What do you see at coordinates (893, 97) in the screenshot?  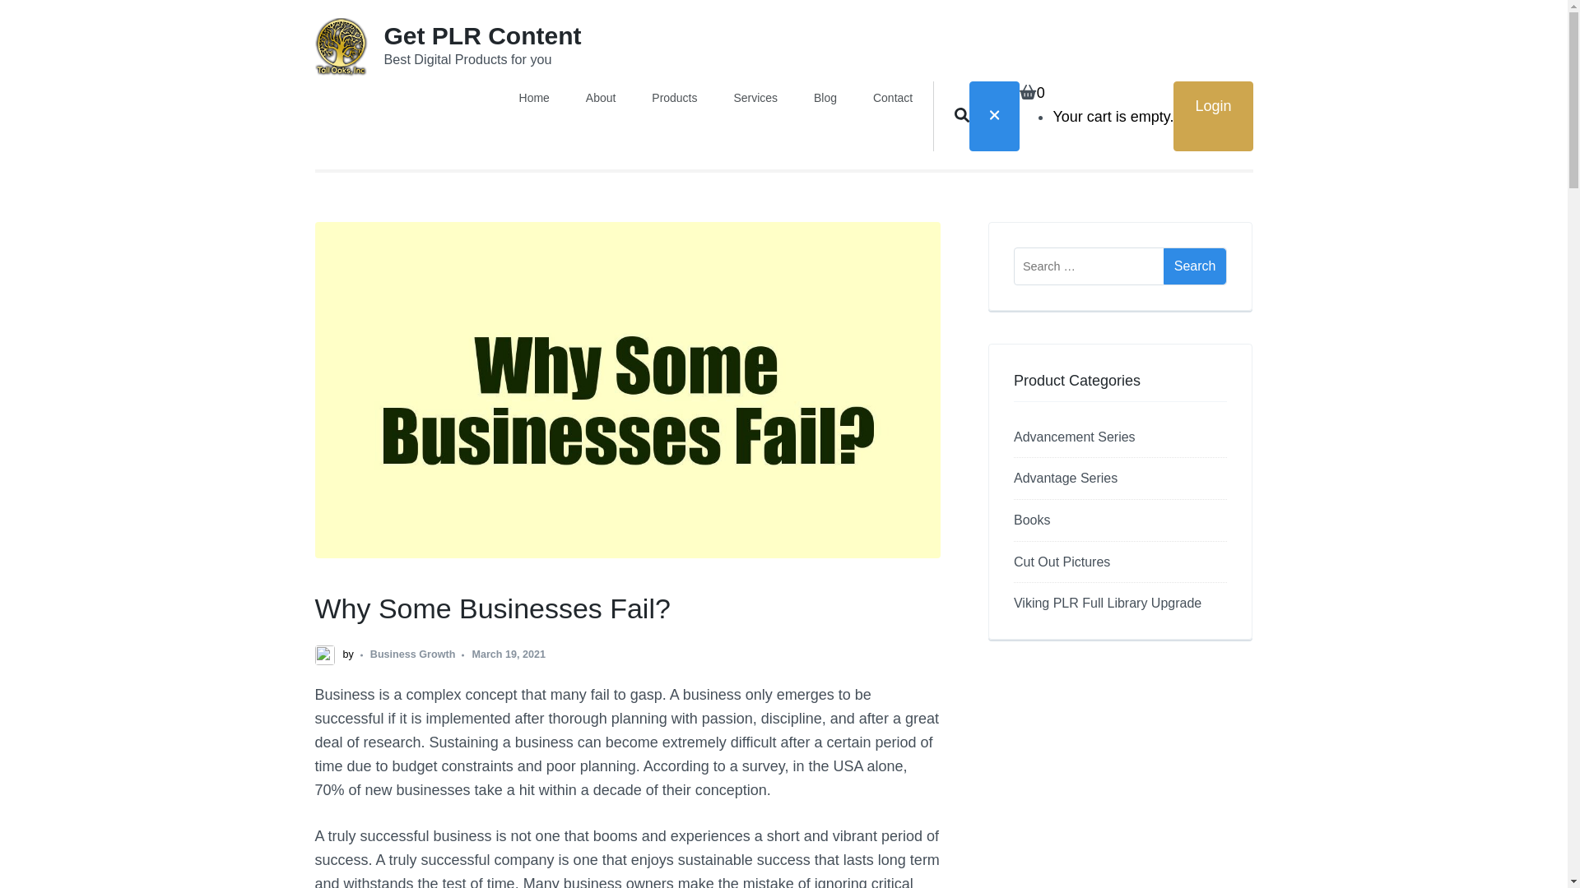 I see `Contact` at bounding box center [893, 97].